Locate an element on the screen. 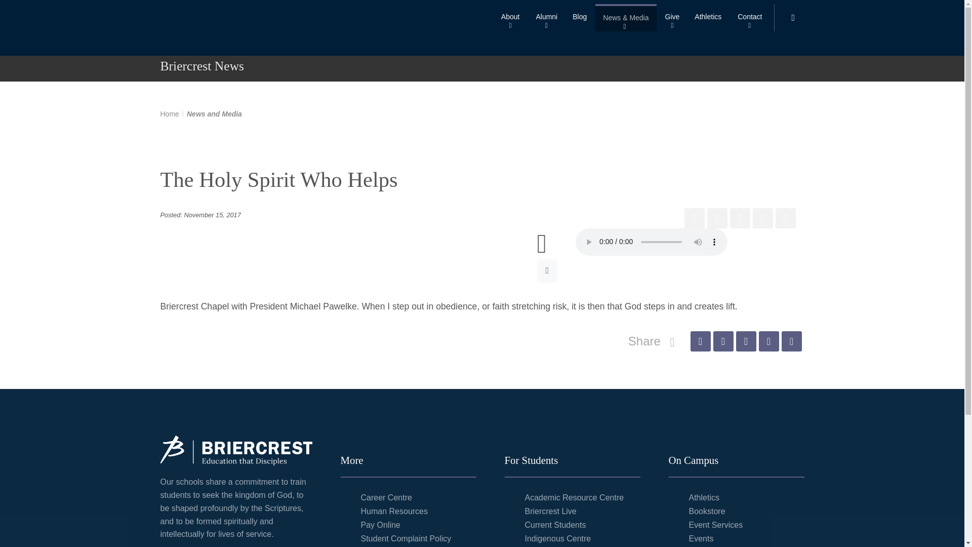 The image size is (972, 547). download this podcast is located at coordinates (548, 270).